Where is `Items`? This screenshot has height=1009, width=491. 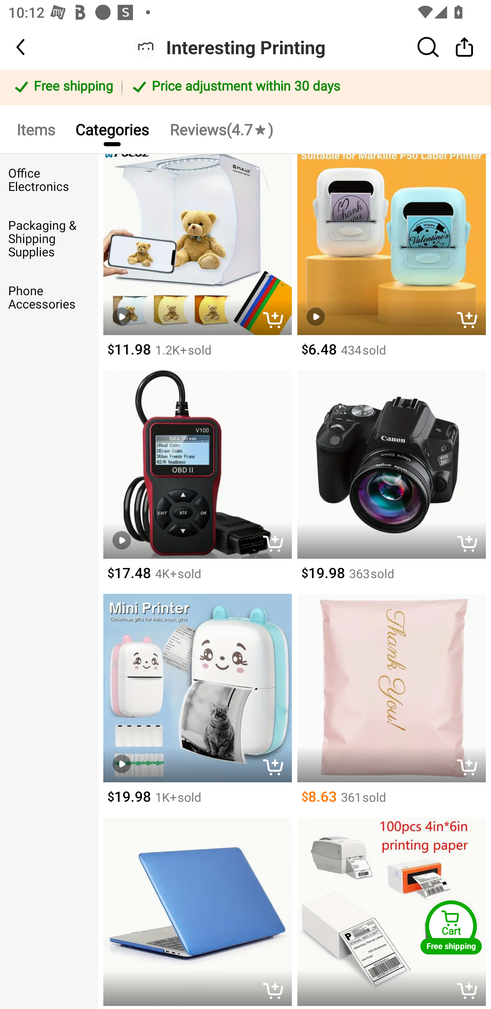 Items is located at coordinates (35, 129).